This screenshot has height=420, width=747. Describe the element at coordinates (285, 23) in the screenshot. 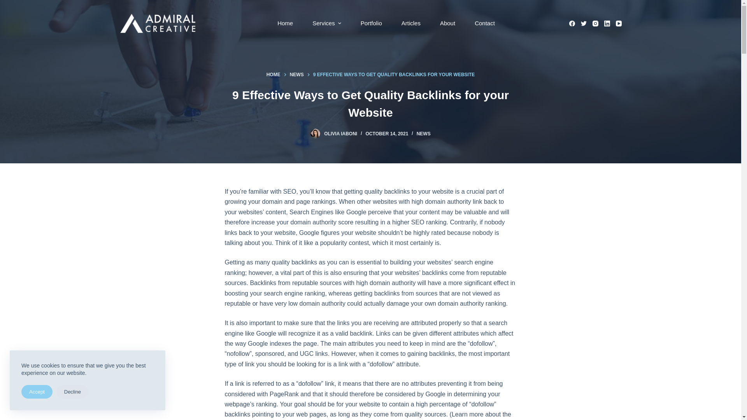

I see `Home` at that location.